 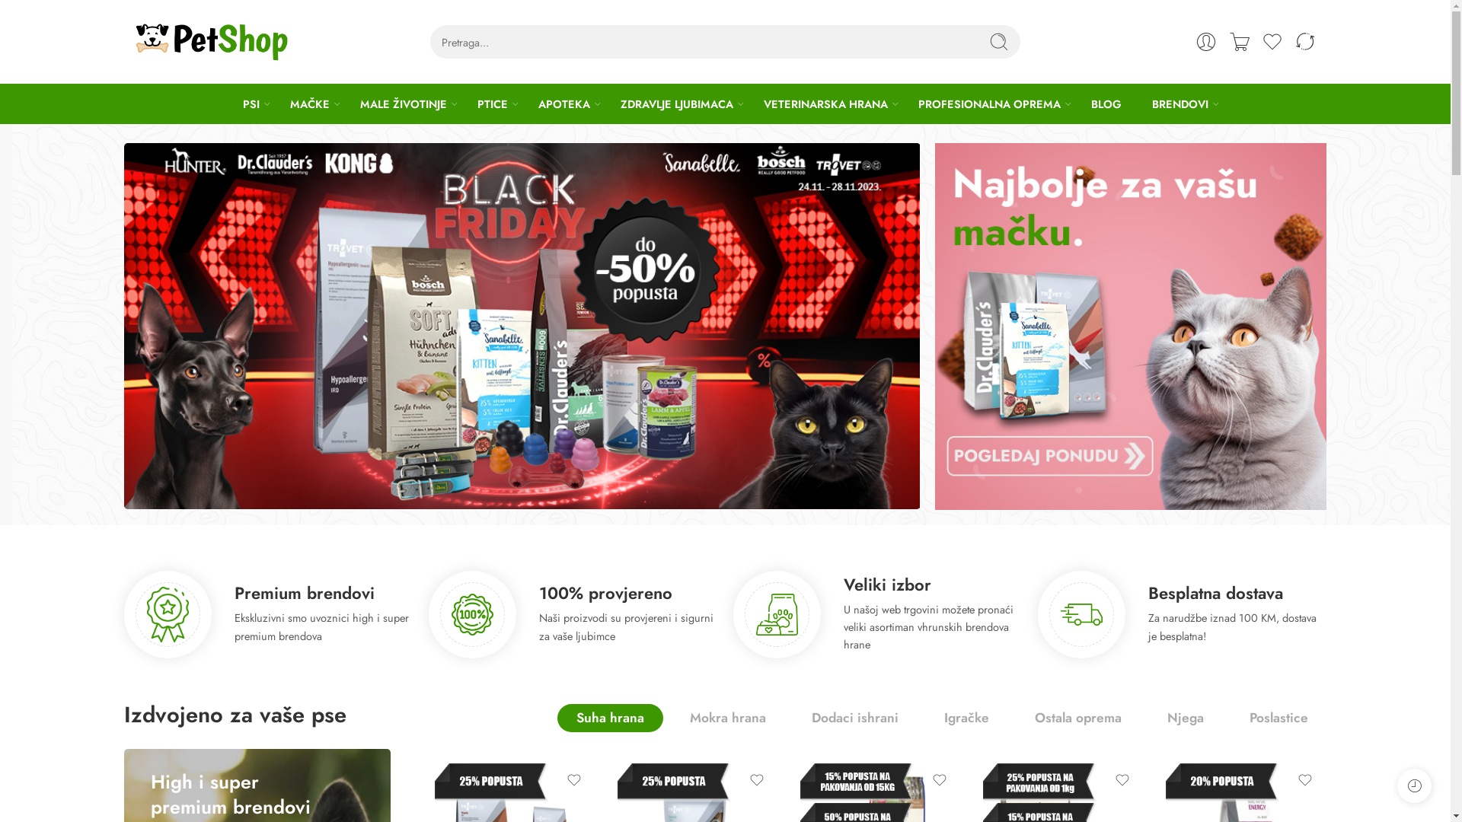 What do you see at coordinates (727, 718) in the screenshot?
I see `Mokra hrana` at bounding box center [727, 718].